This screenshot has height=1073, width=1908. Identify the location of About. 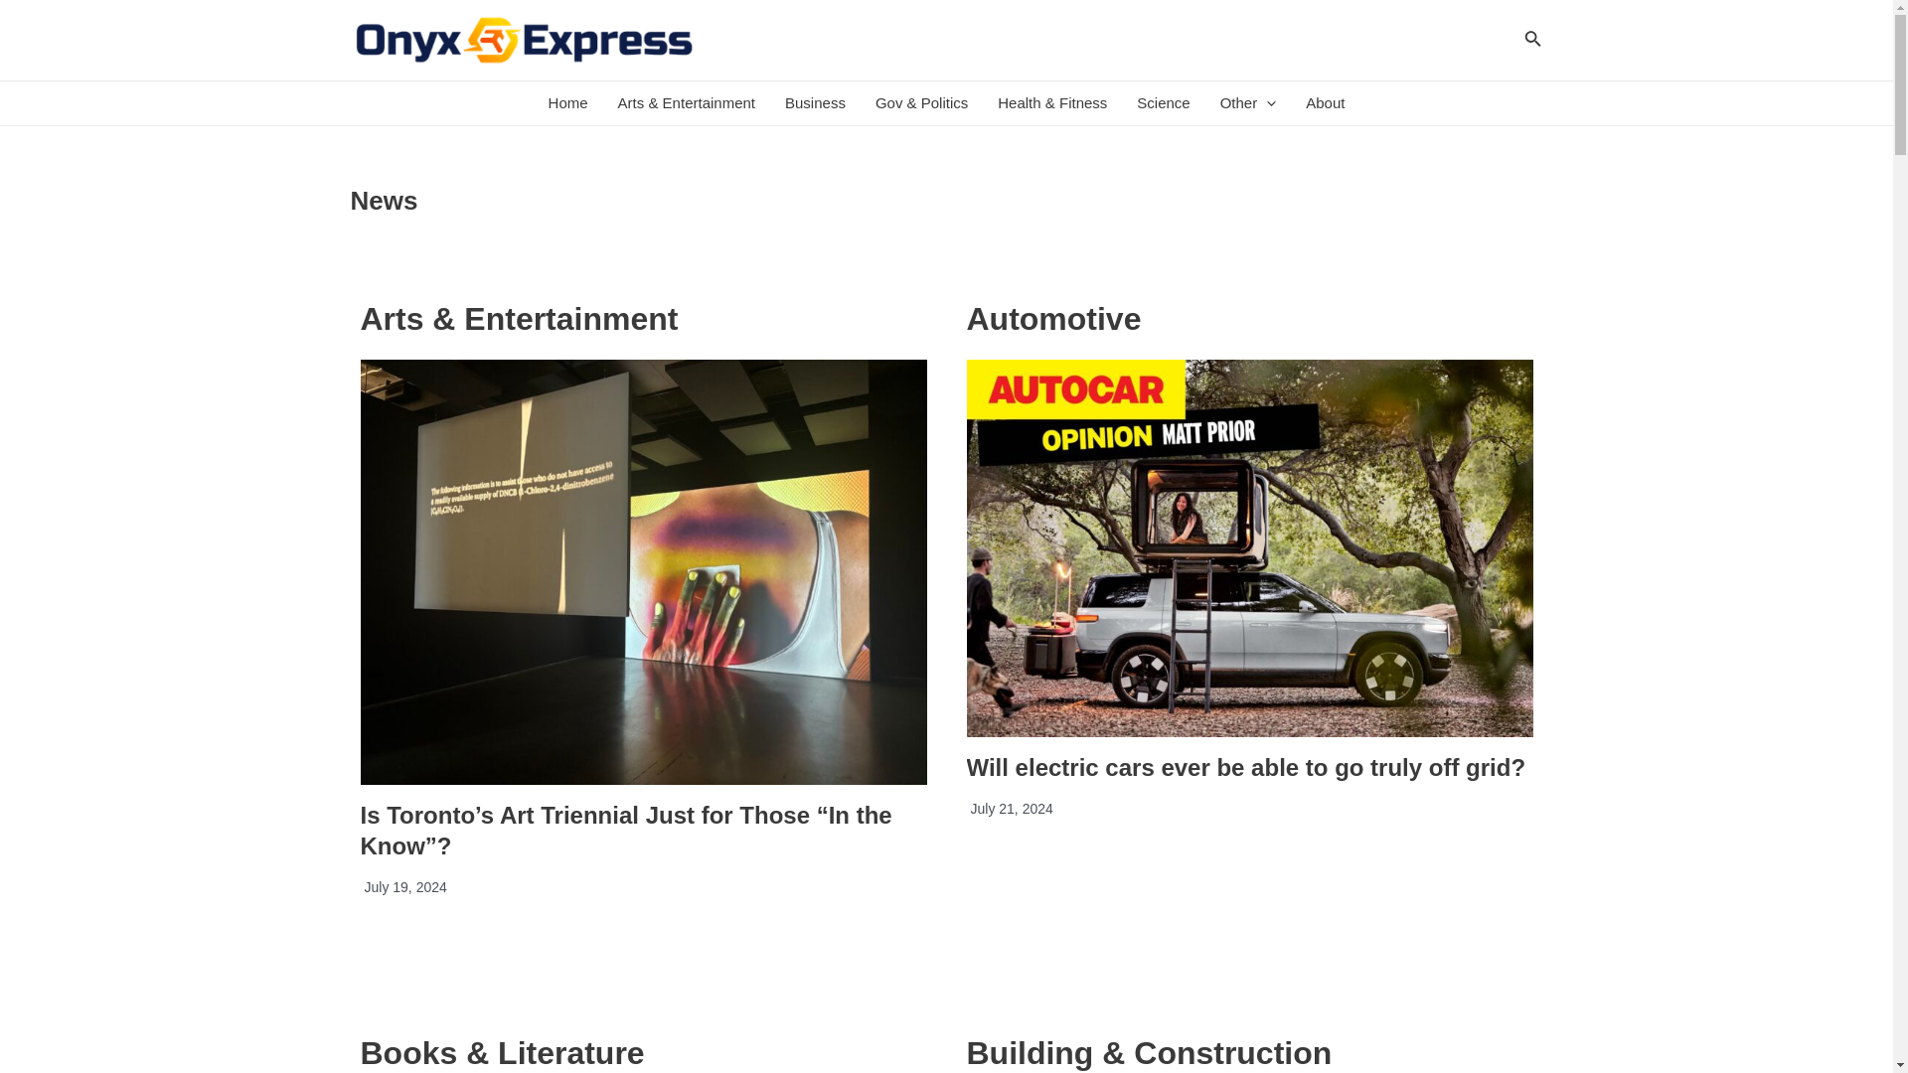
(1325, 103).